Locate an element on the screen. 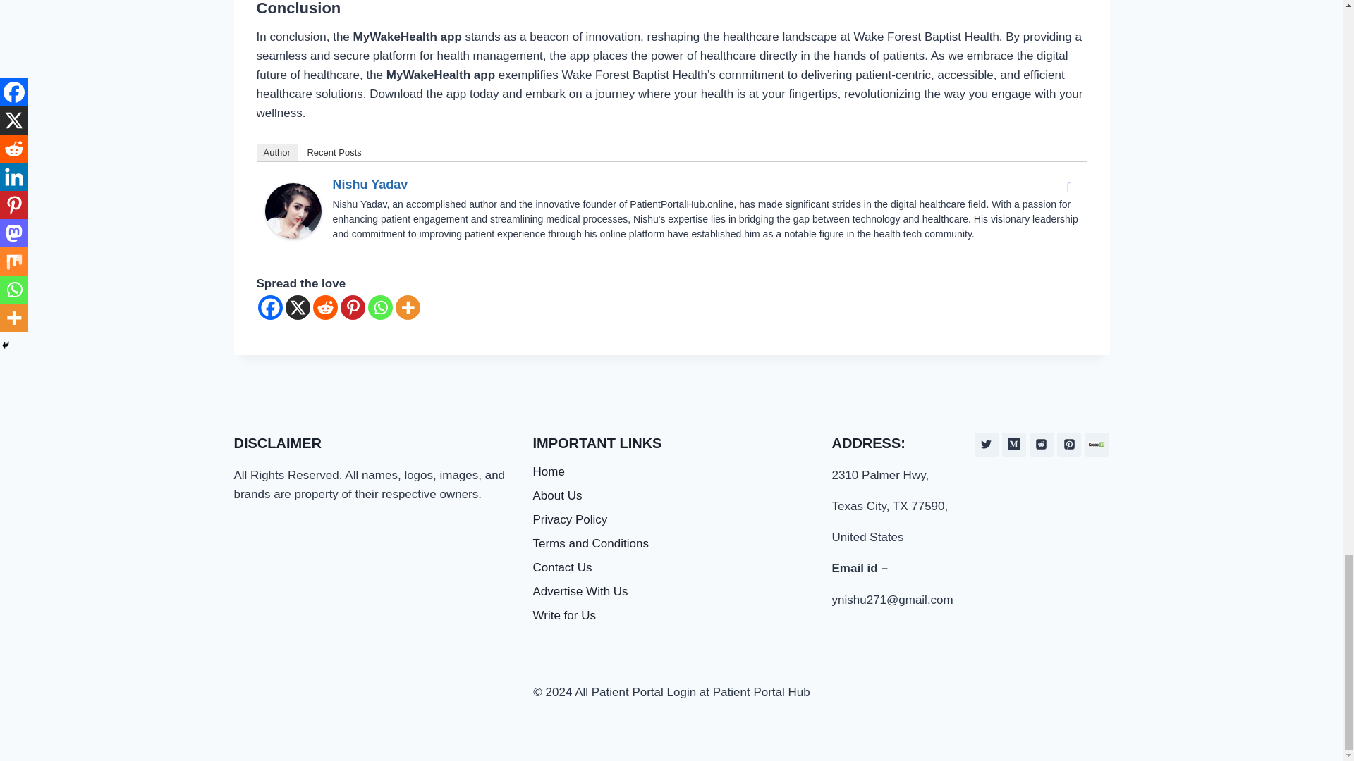  Twitter is located at coordinates (1069, 187).